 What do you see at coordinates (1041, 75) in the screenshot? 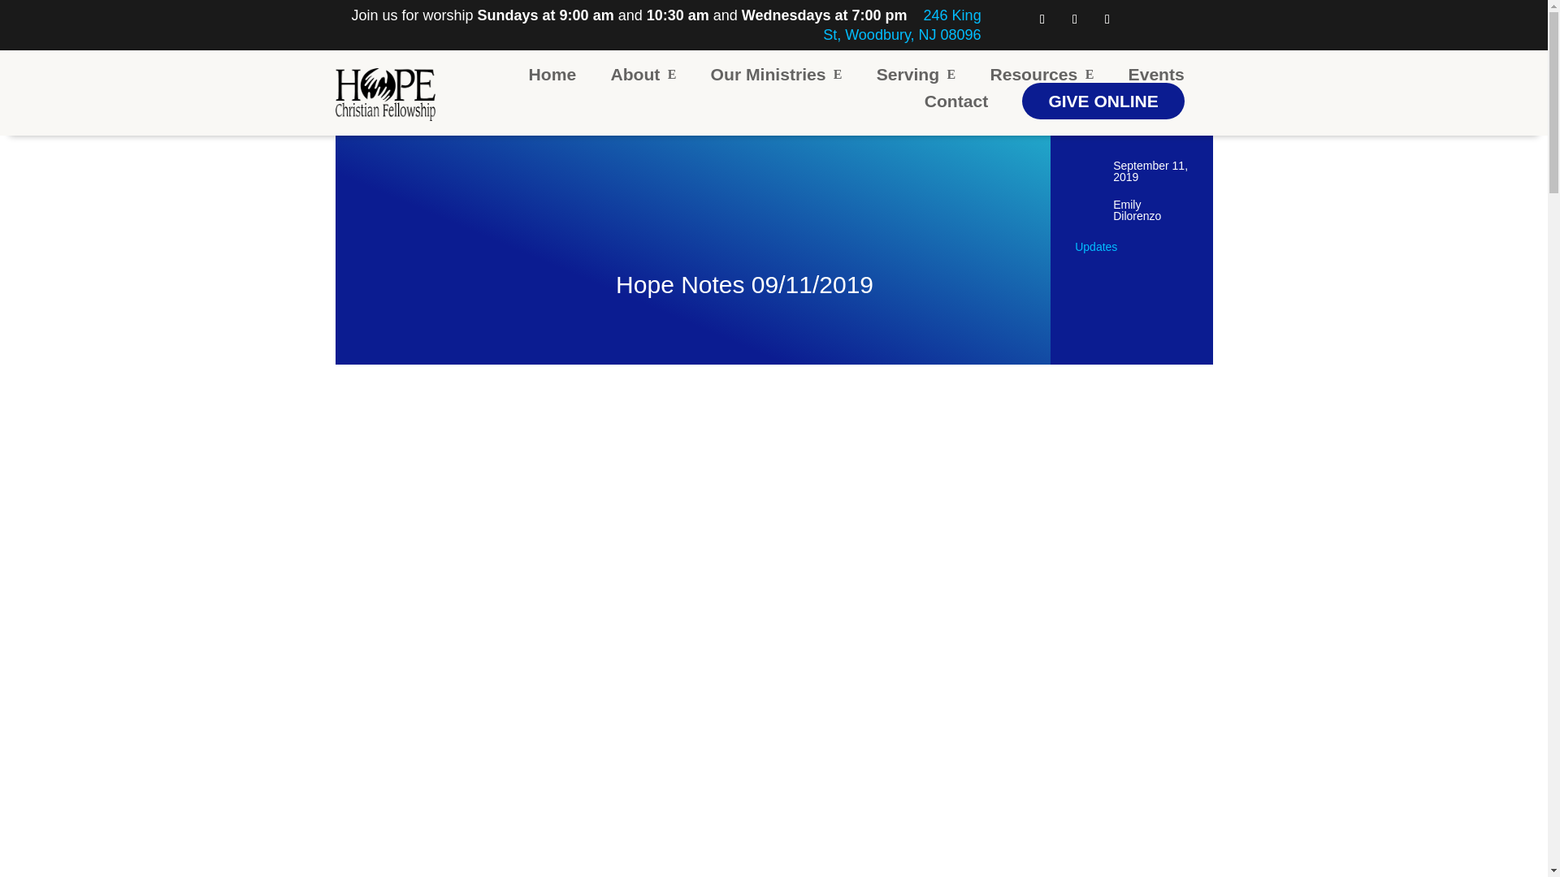
I see `Resources` at bounding box center [1041, 75].